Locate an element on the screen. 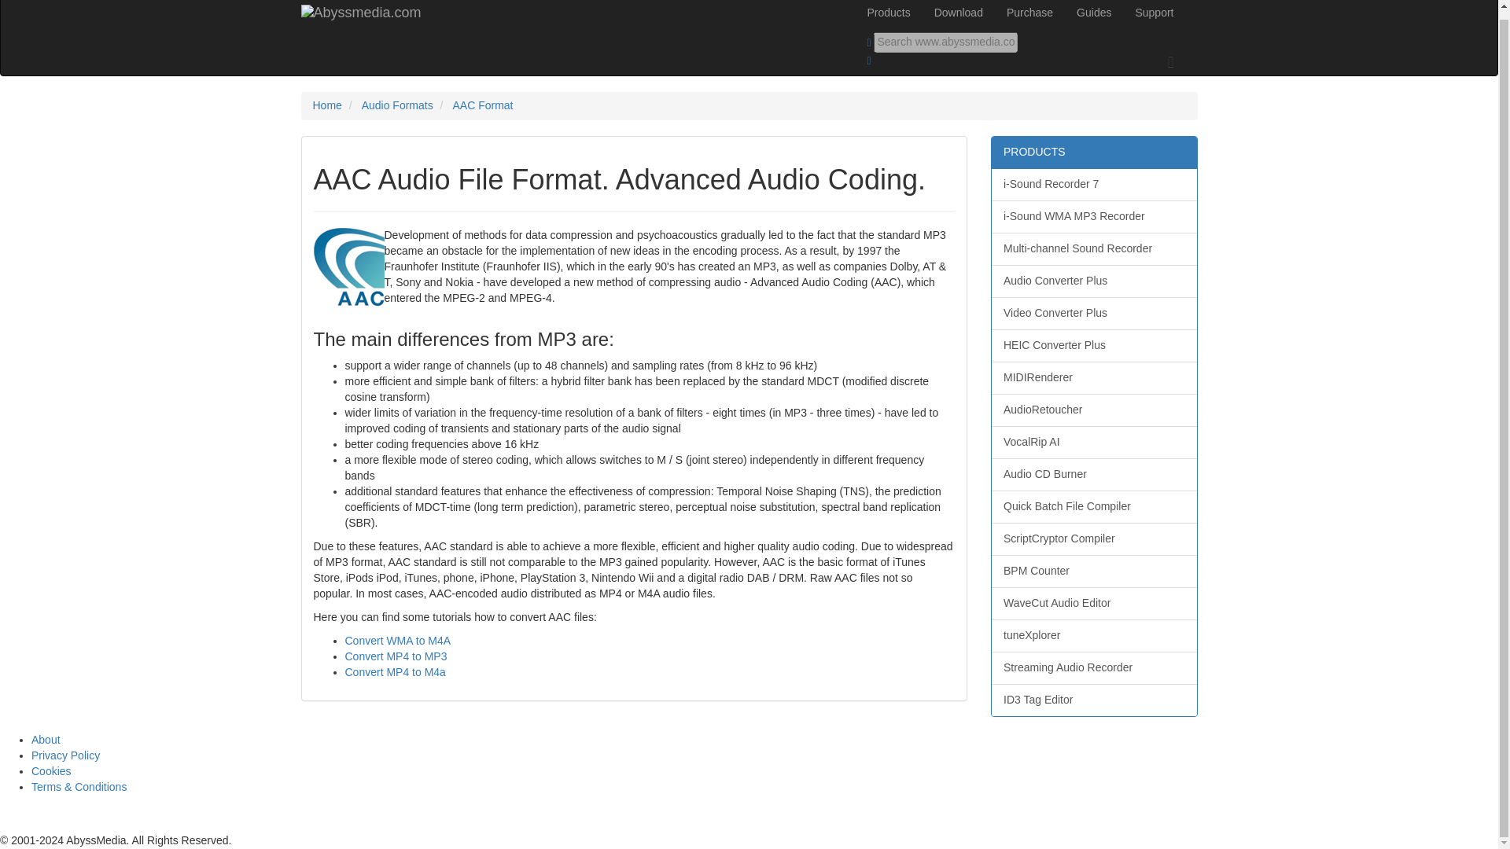  ScriptCryptor Compiler is located at coordinates (1095, 539).